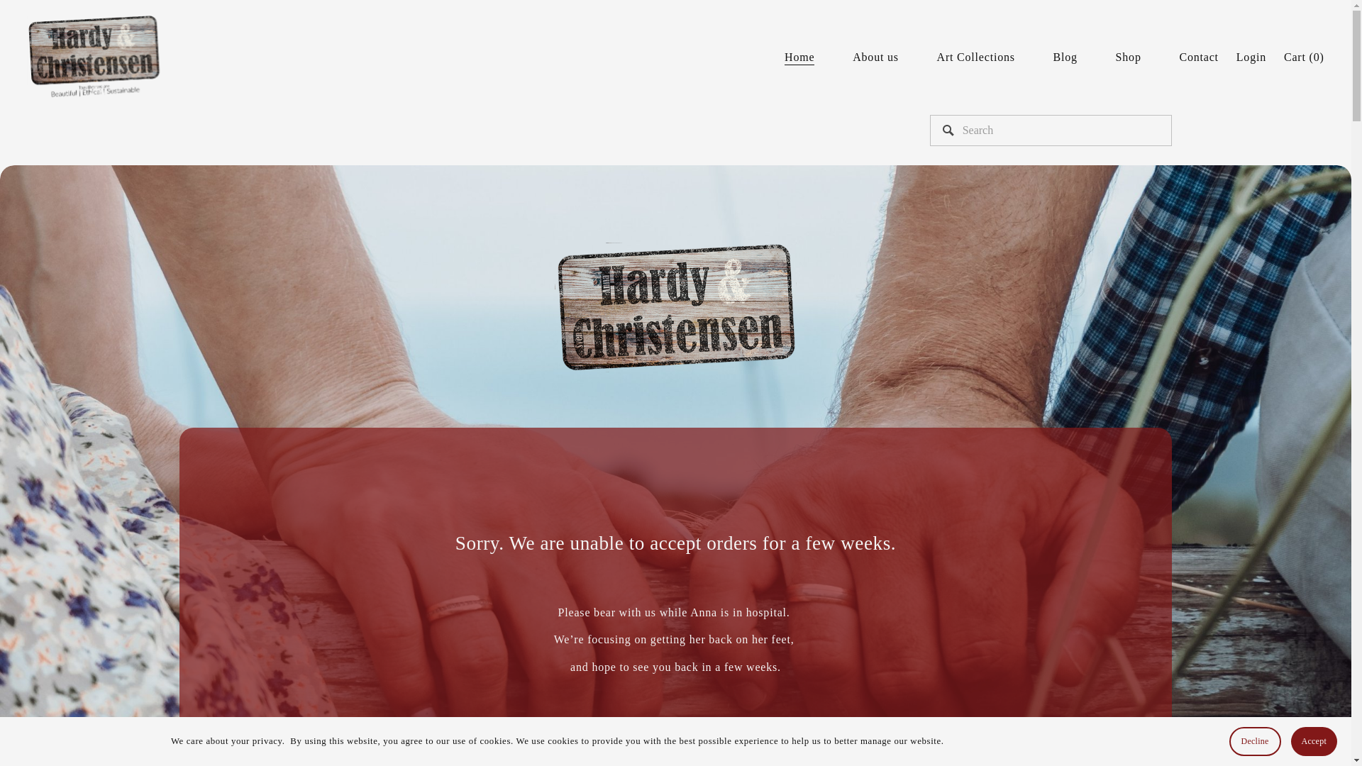  I want to click on Shop, so click(1128, 57).